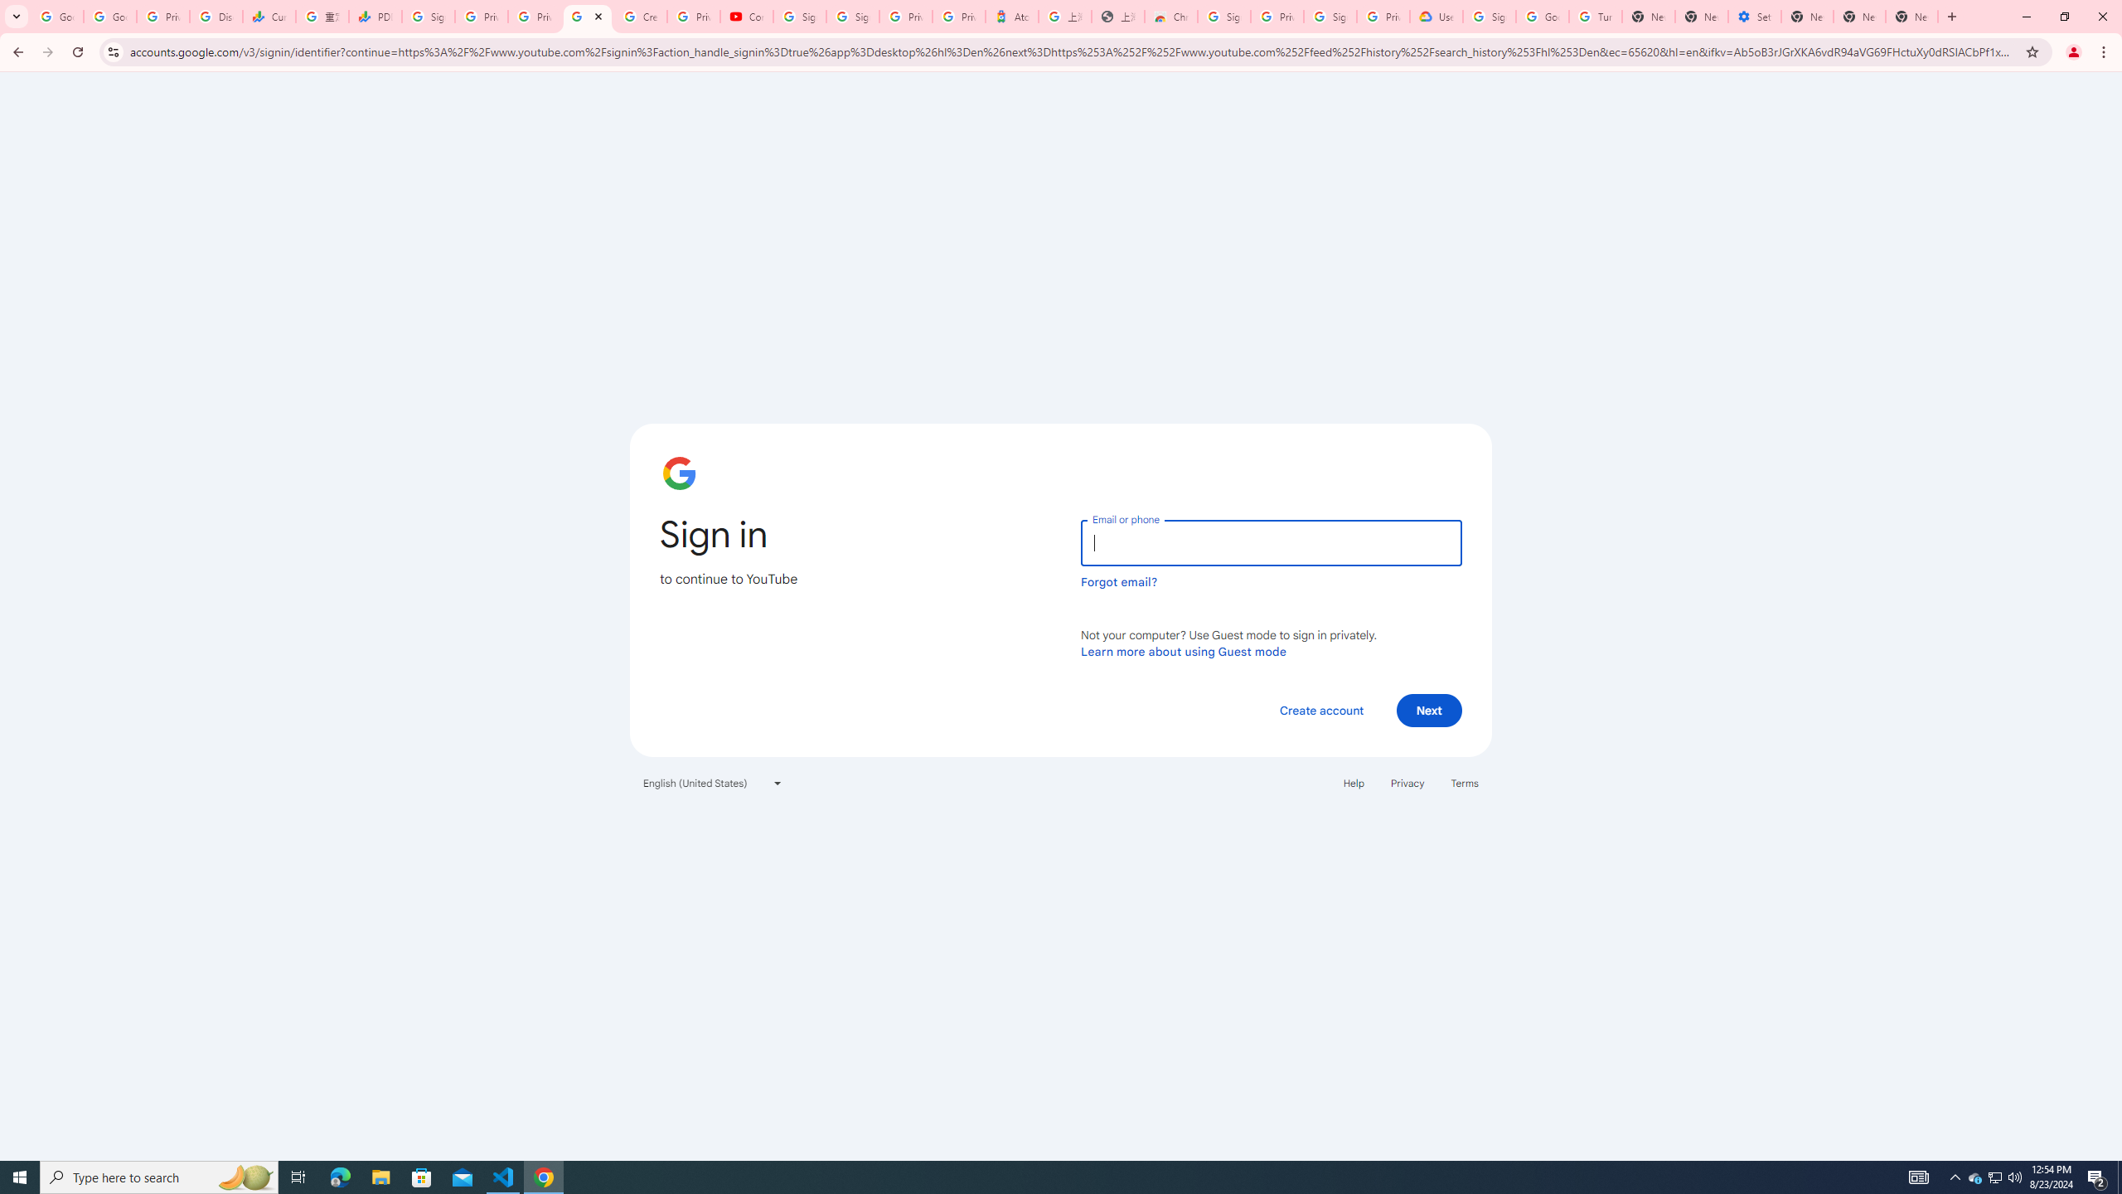 This screenshot has width=2122, height=1194. I want to click on Create your Google Account, so click(641, 17).